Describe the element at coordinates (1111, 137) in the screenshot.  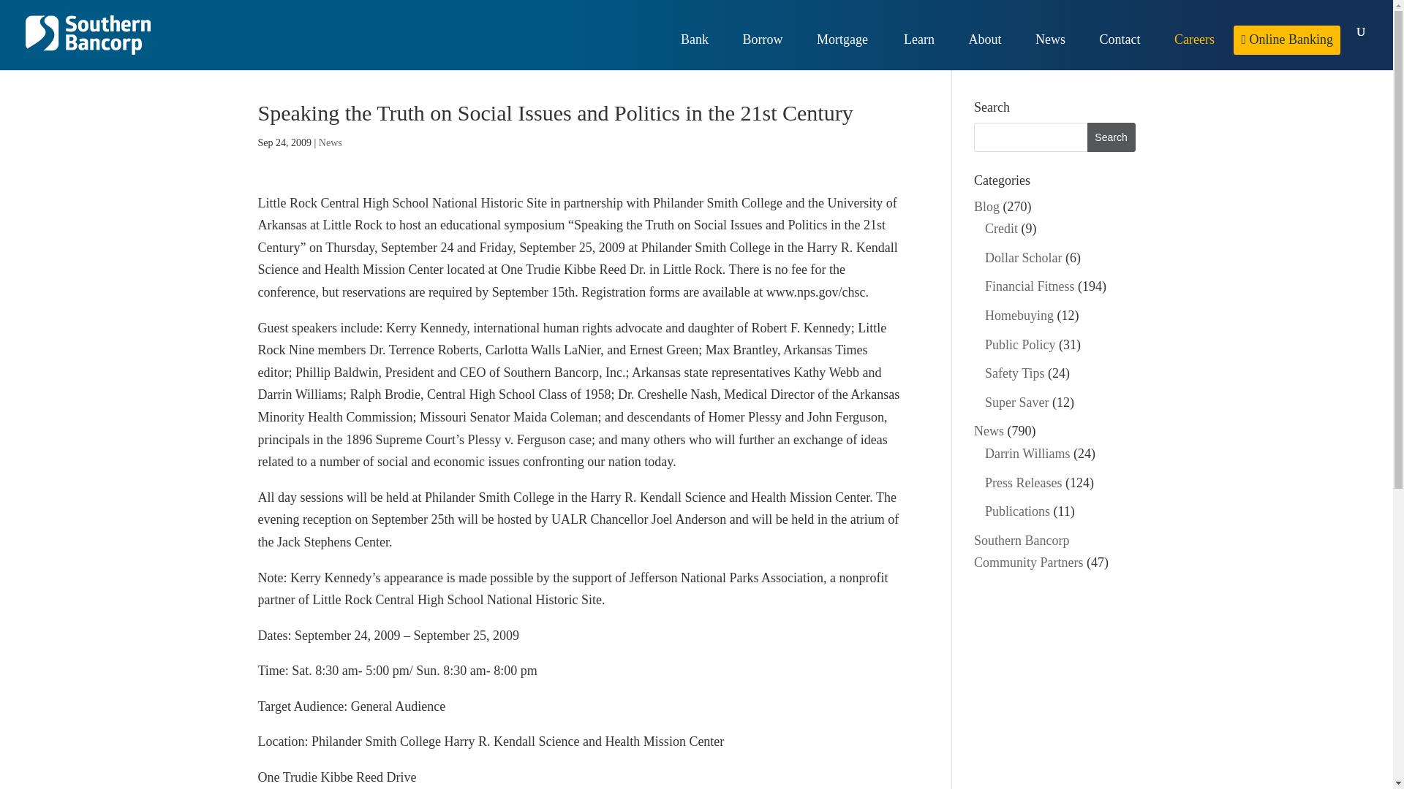
I see `Search` at that location.